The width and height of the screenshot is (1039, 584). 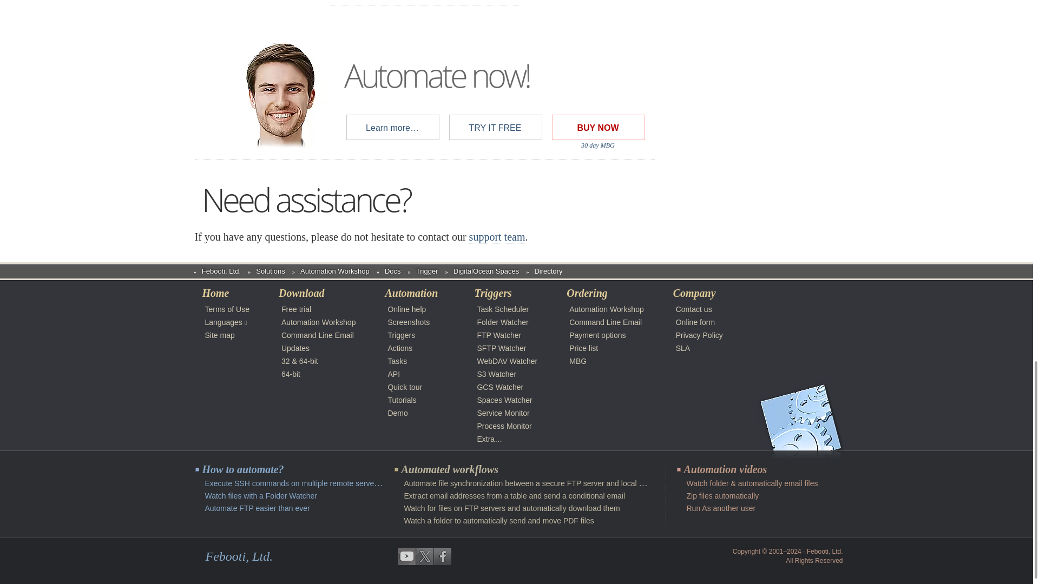 What do you see at coordinates (597, 145) in the screenshot?
I see `30 day MBG` at bounding box center [597, 145].